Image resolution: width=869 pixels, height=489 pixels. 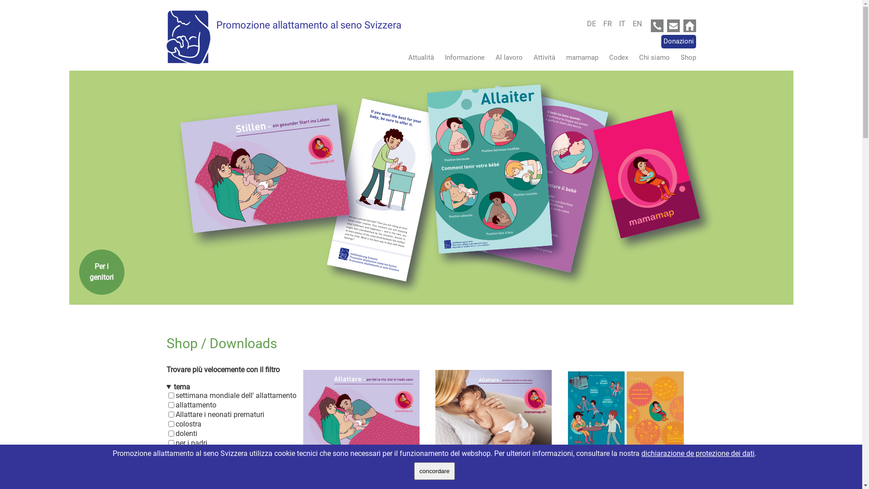 What do you see at coordinates (698, 454) in the screenshot?
I see `dichiarazione de protezione dei dati` at bounding box center [698, 454].